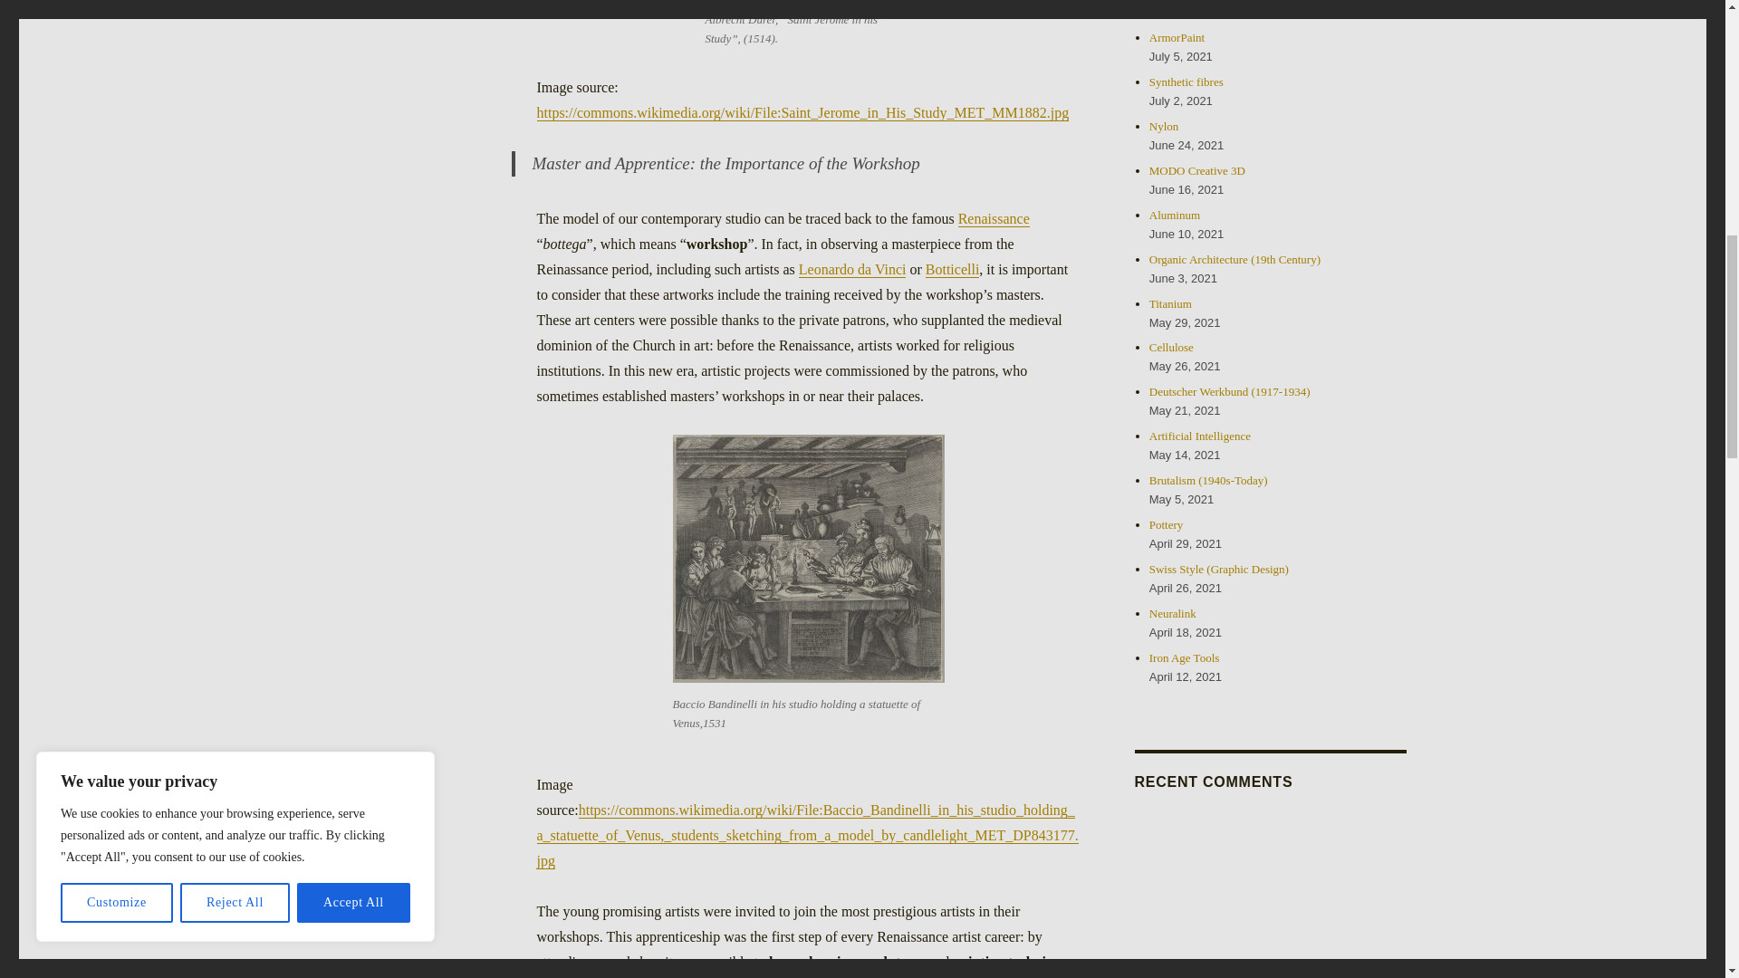 The image size is (1739, 978). What do you see at coordinates (953, 269) in the screenshot?
I see `Botticelli` at bounding box center [953, 269].